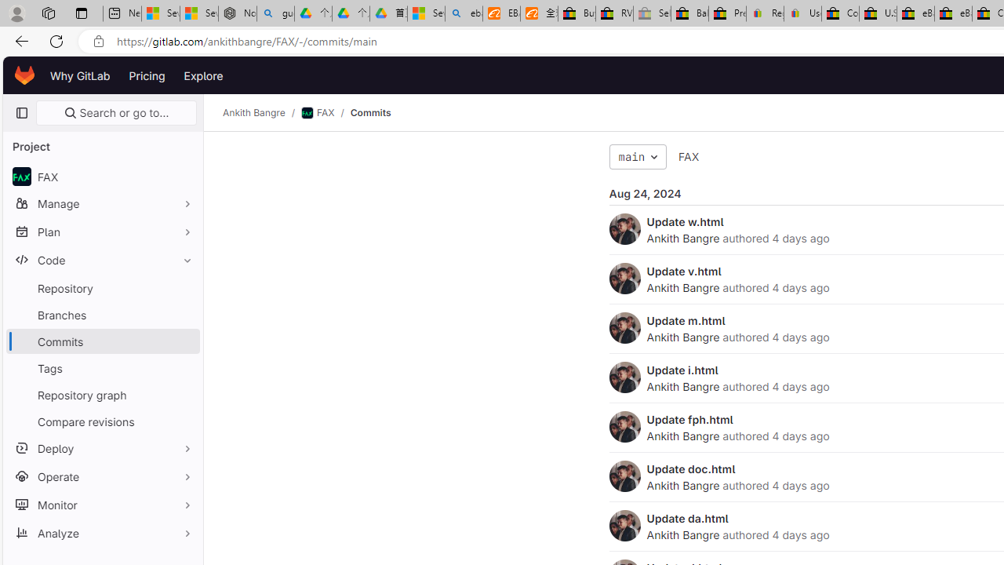  What do you see at coordinates (682, 534) in the screenshot?
I see `Ankith Bangre` at bounding box center [682, 534].